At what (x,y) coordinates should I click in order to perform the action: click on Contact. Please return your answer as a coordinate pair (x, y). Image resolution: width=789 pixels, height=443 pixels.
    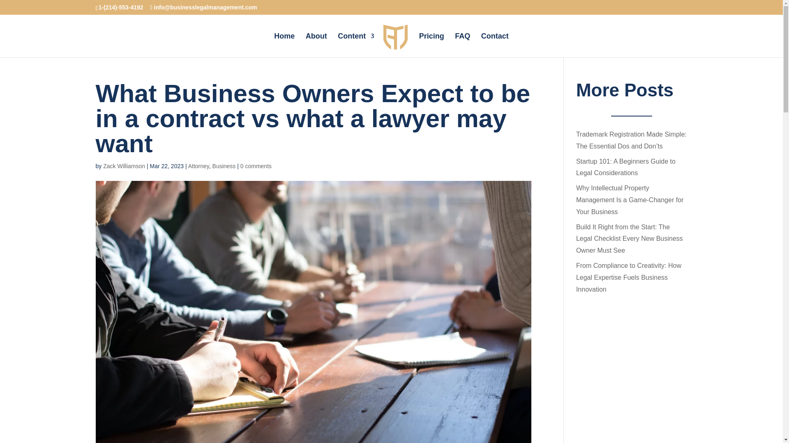
    Looking at the image, I should click on (495, 45).